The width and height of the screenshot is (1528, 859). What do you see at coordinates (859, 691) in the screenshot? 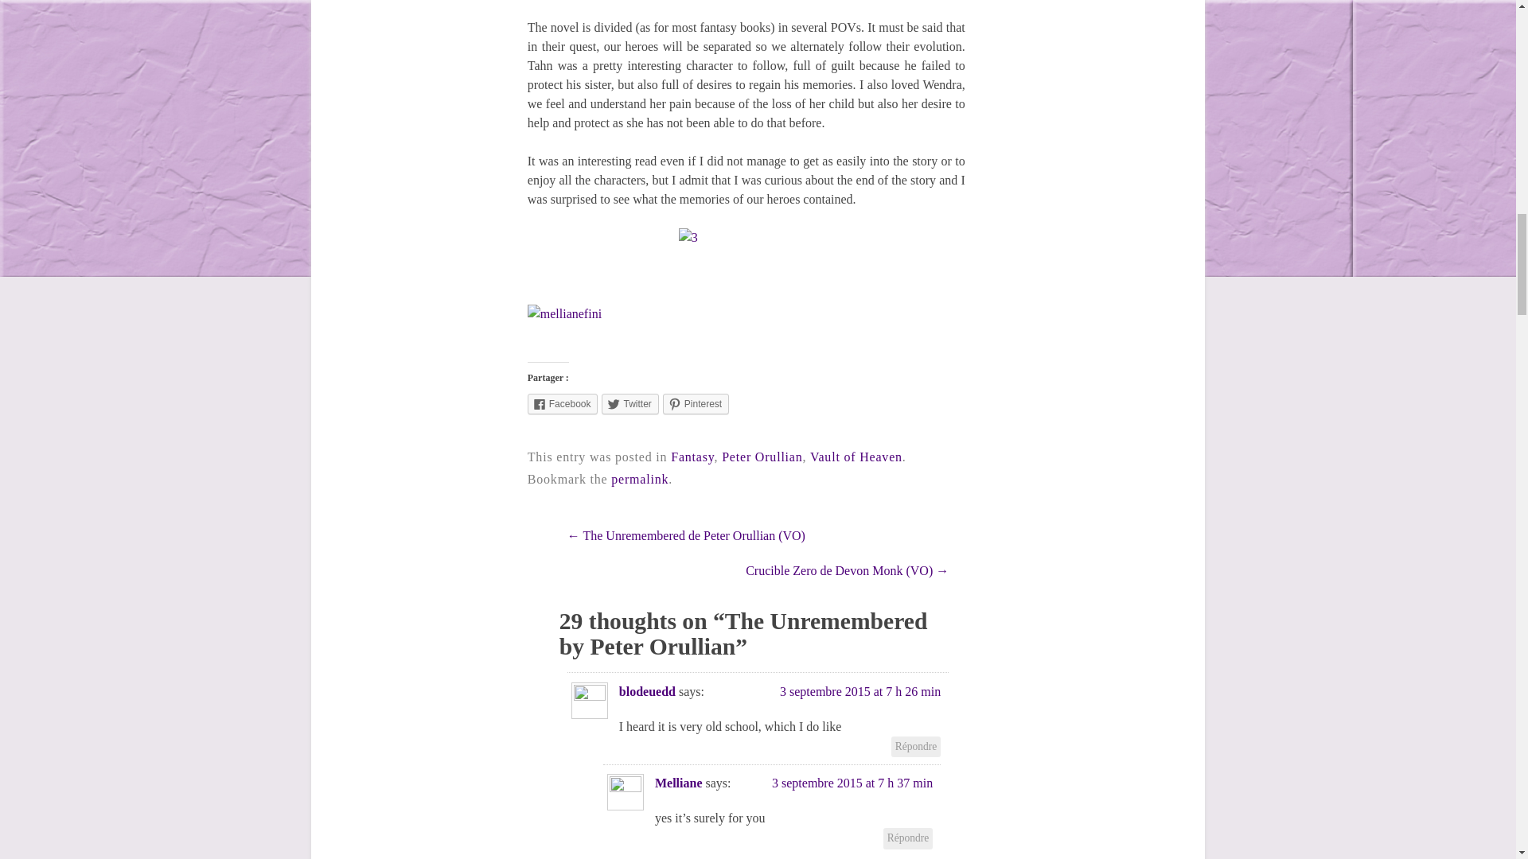
I see `3 septembre 2015 at 7 h 26 min` at bounding box center [859, 691].